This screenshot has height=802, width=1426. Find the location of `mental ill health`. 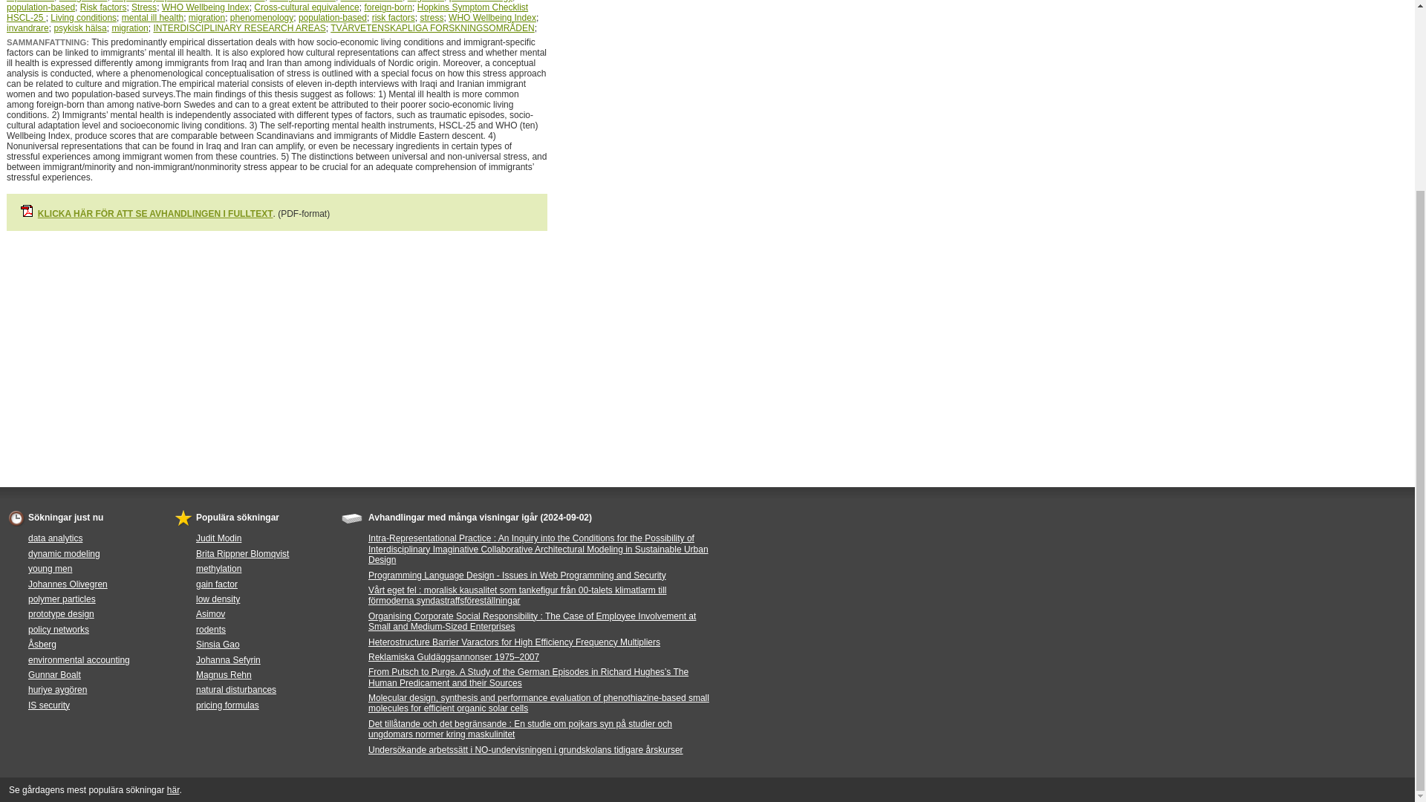

mental ill health is located at coordinates (152, 18).